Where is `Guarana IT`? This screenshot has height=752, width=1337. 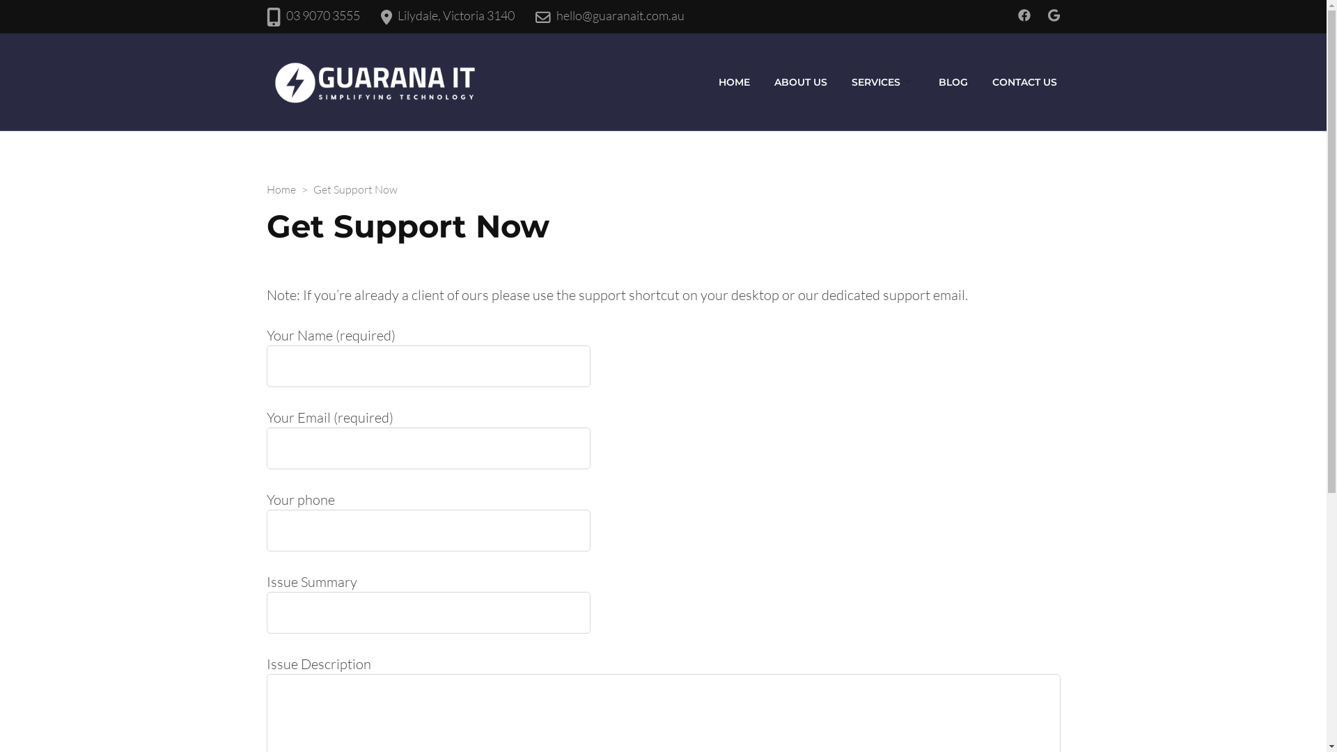 Guarana IT is located at coordinates (522, 64).